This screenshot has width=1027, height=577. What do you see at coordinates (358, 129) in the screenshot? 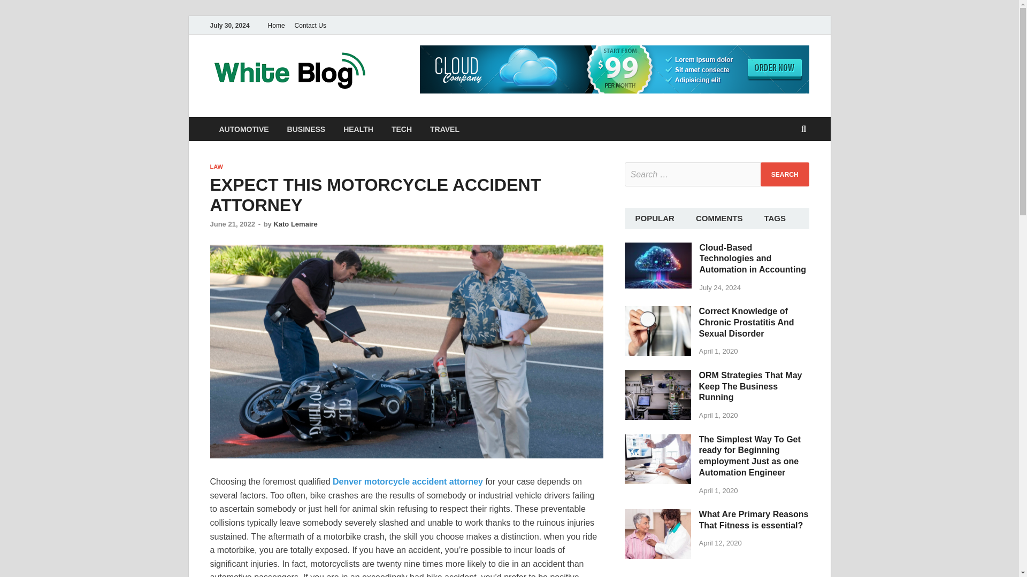
I see `HEALTH` at bounding box center [358, 129].